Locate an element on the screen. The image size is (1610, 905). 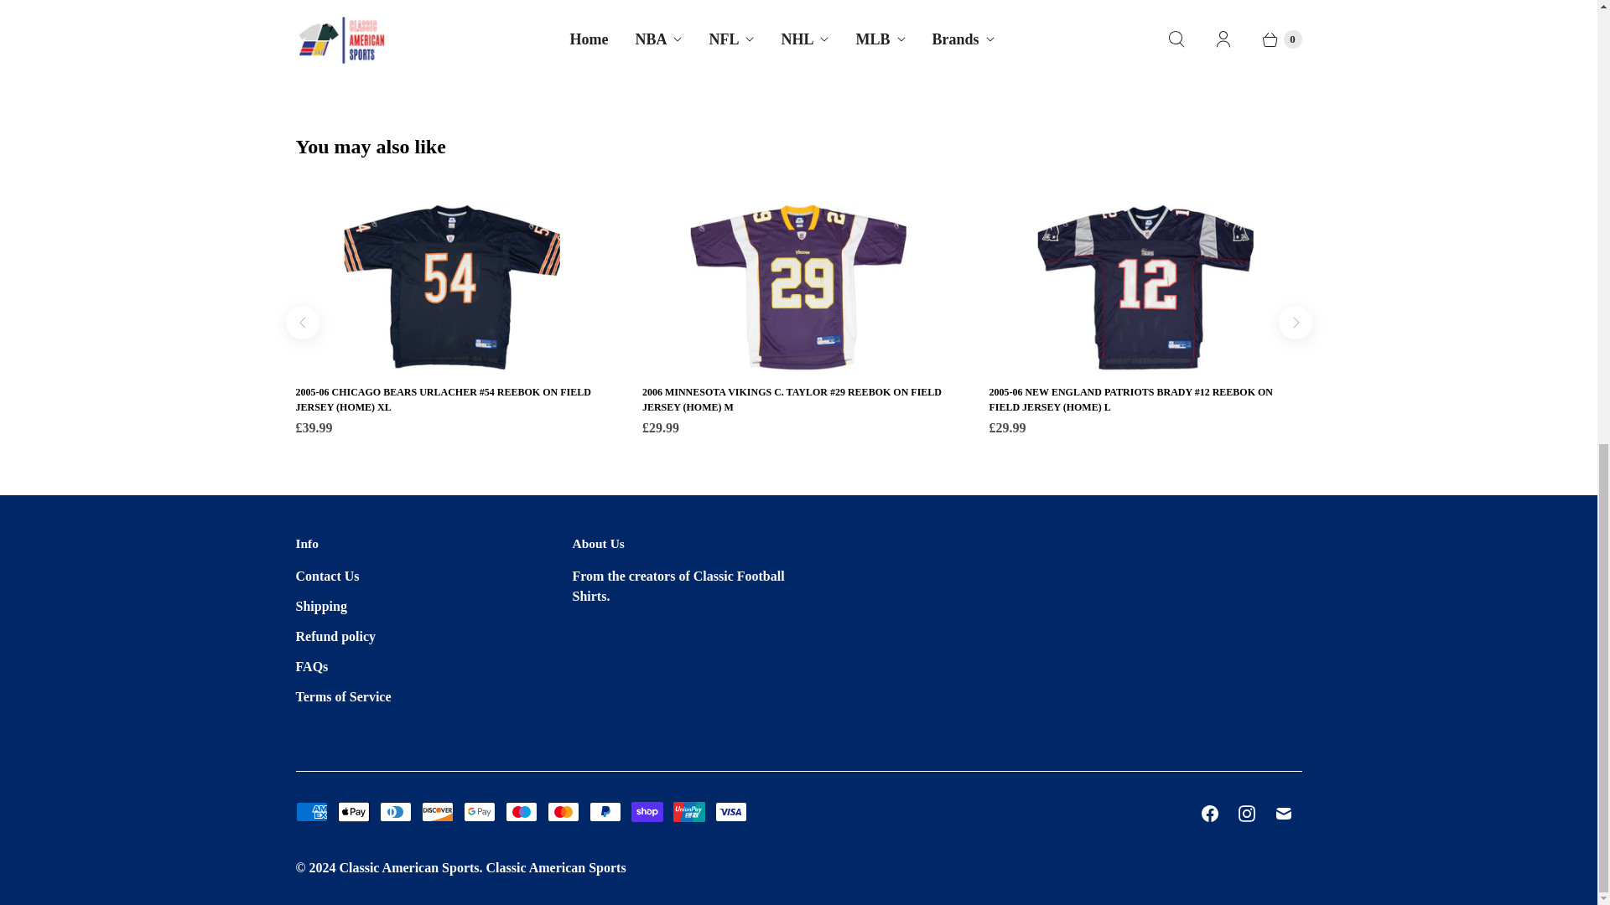
Mastercard is located at coordinates (562, 811).